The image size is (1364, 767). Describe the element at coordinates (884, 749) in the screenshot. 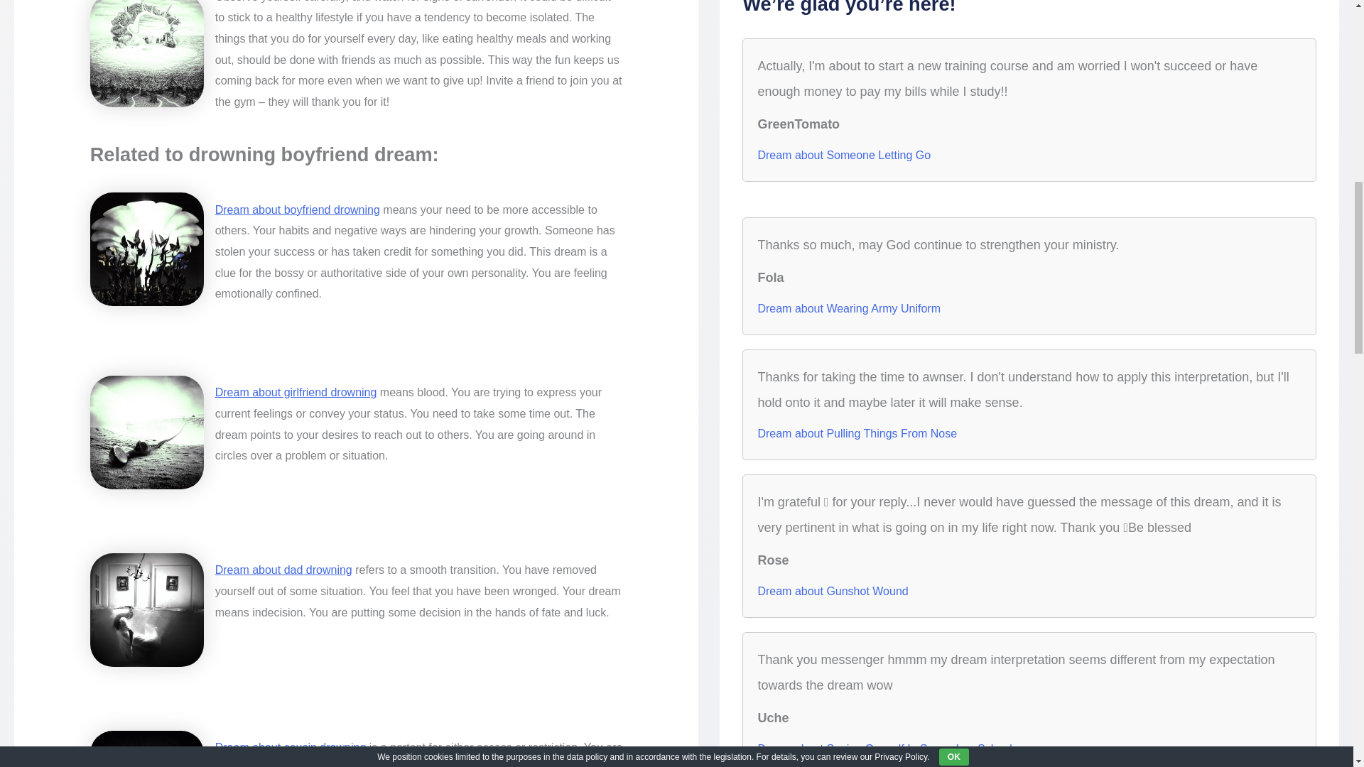

I see `Dream about Seeing Oneself In Secondary School` at that location.